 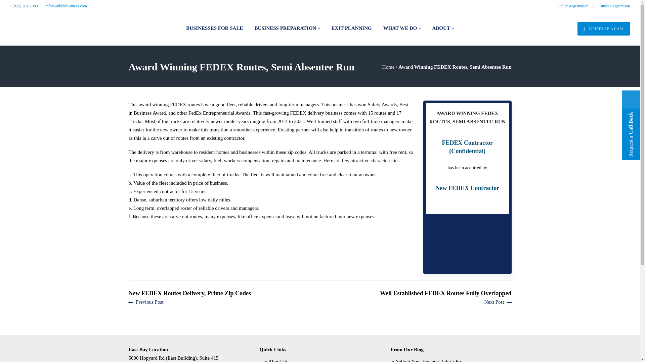 I want to click on SCHEDULE A CALL, so click(x=603, y=28).